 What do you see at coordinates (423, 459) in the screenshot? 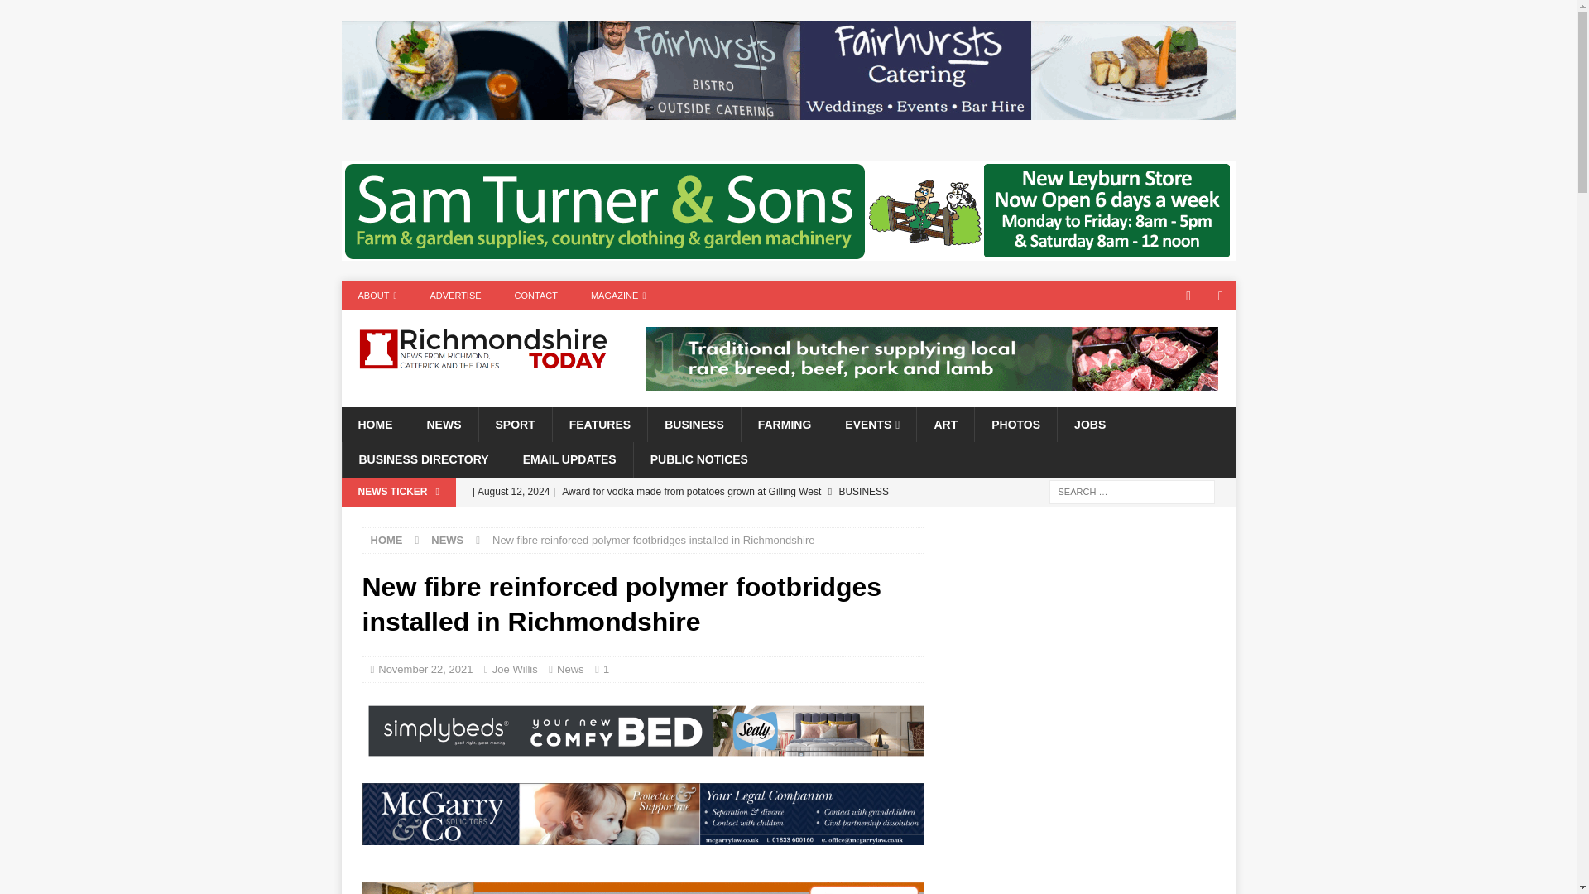
I see `BUSINESS DIRECTORY` at bounding box center [423, 459].